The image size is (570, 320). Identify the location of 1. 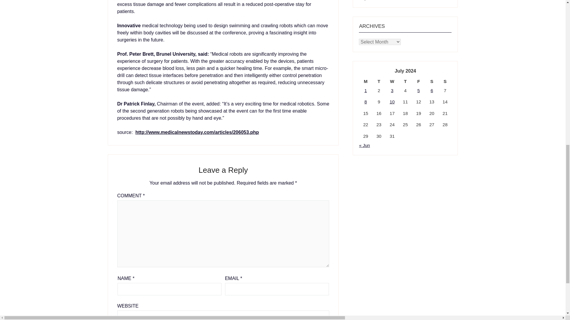
(366, 91).